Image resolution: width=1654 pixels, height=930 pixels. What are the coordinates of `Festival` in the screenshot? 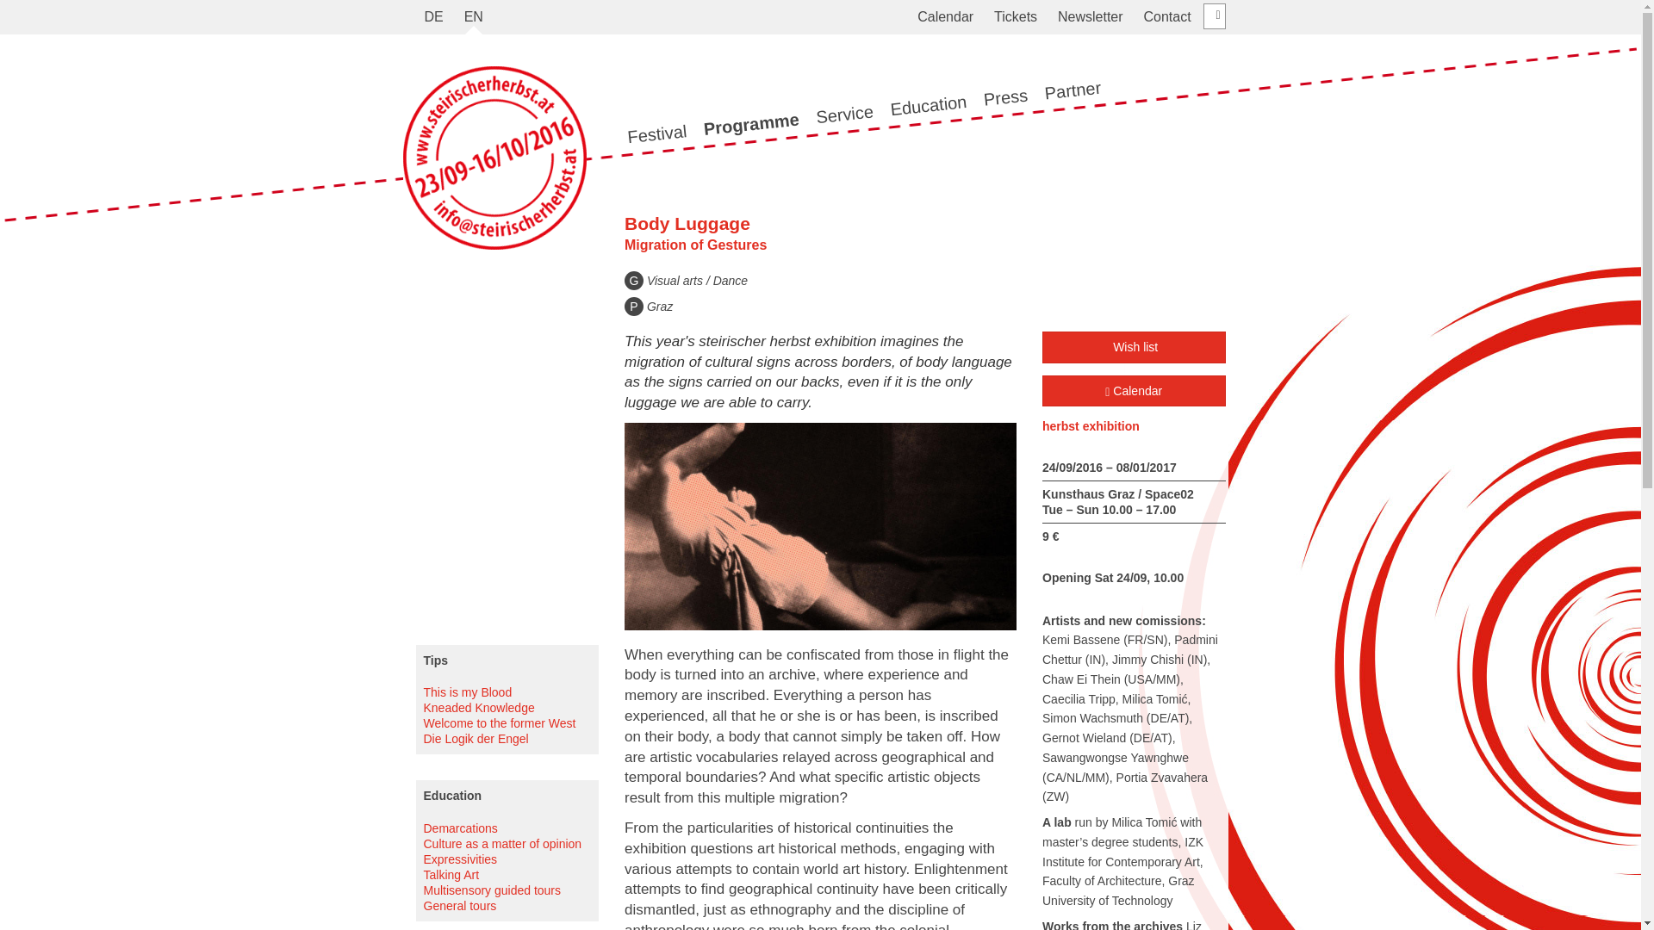 It's located at (660, 129).